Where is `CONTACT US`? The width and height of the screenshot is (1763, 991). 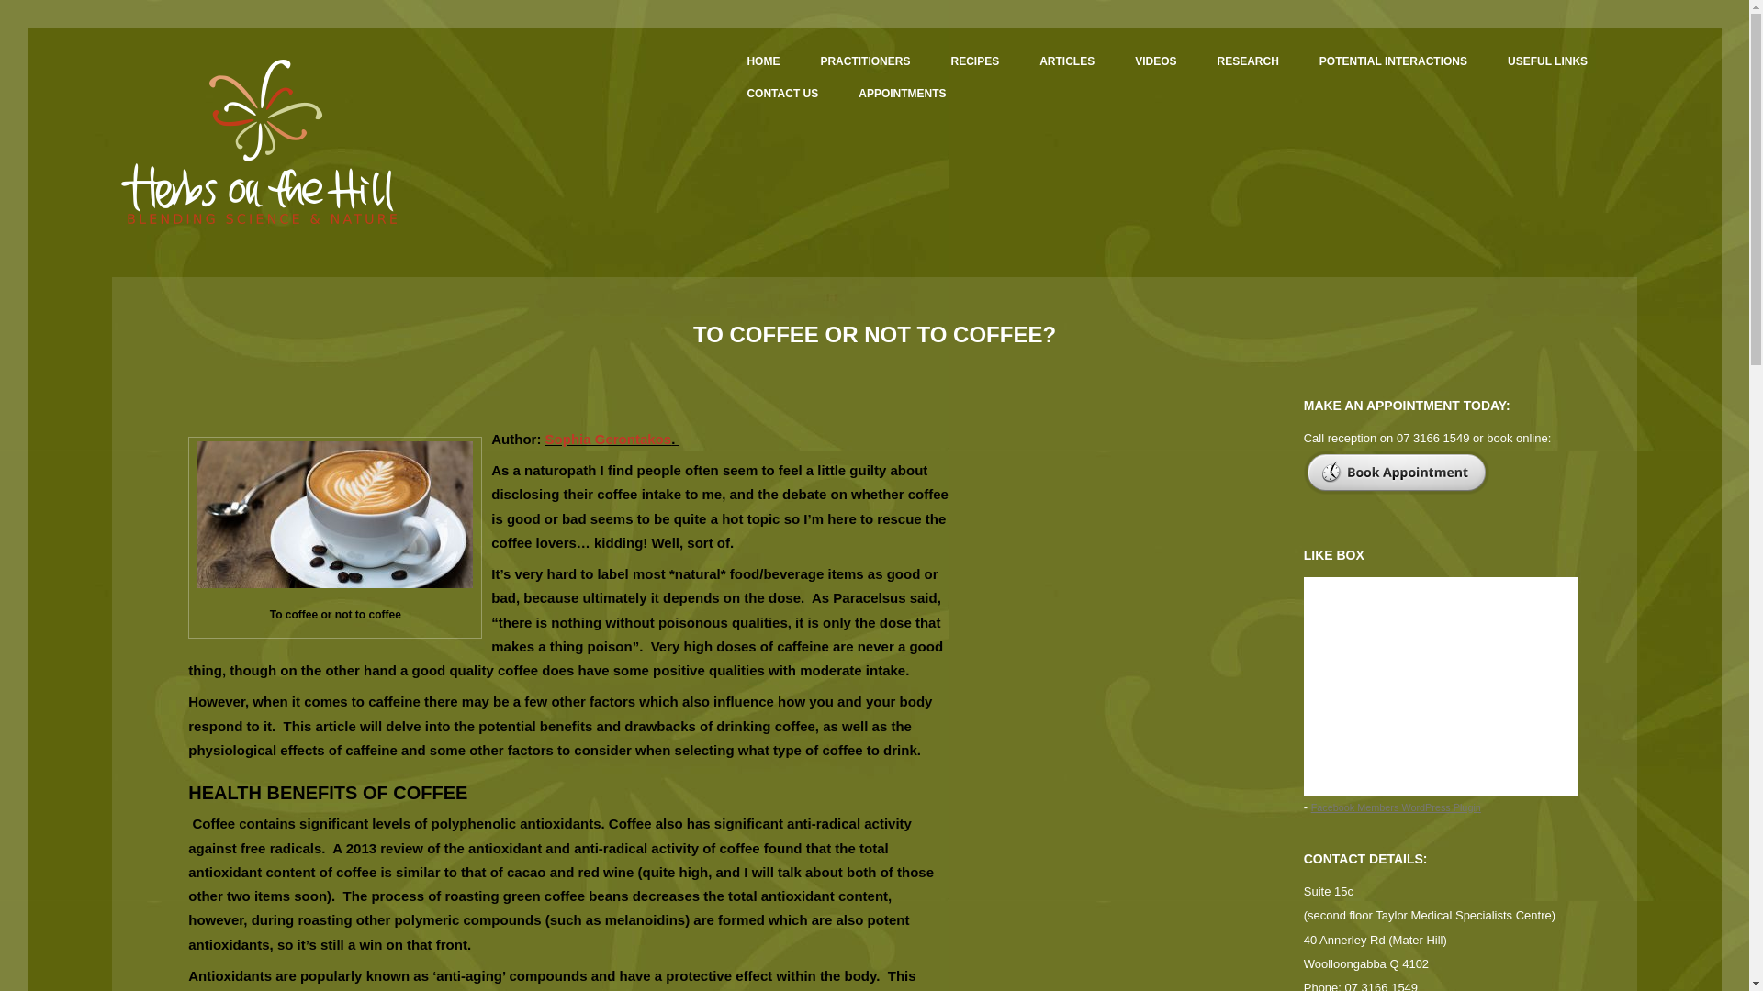 CONTACT US is located at coordinates (782, 94).